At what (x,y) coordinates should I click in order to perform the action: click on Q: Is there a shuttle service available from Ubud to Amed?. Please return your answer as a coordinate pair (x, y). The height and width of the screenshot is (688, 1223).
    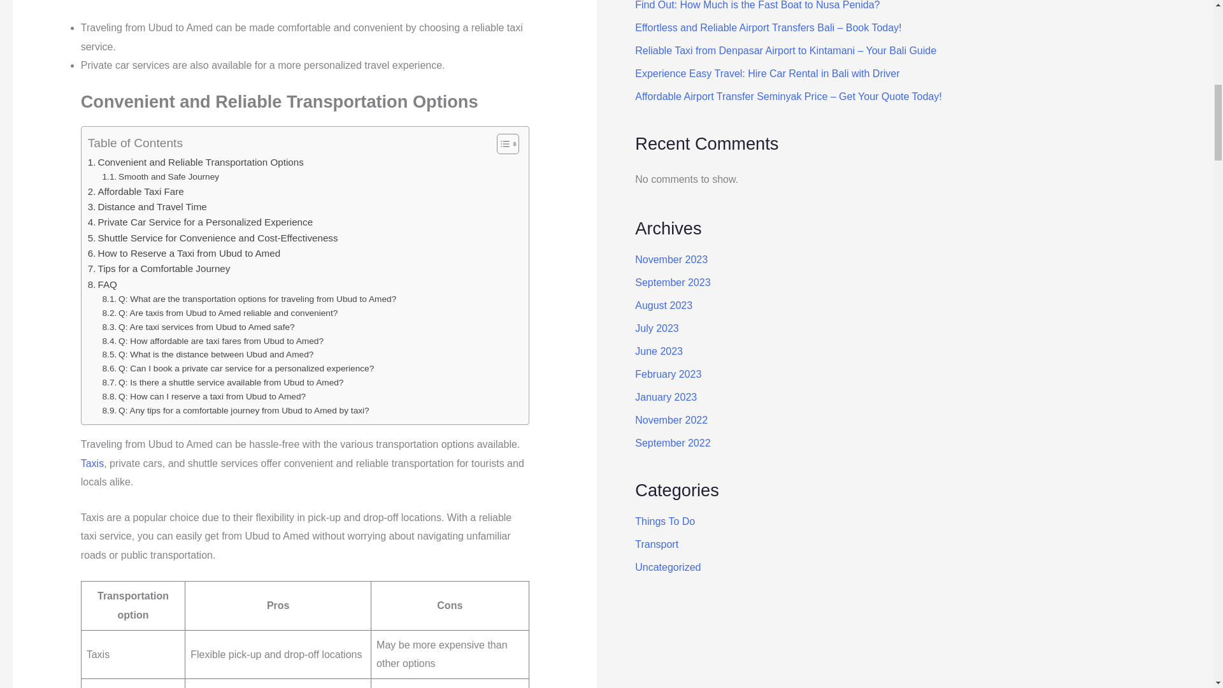
    Looking at the image, I should click on (223, 382).